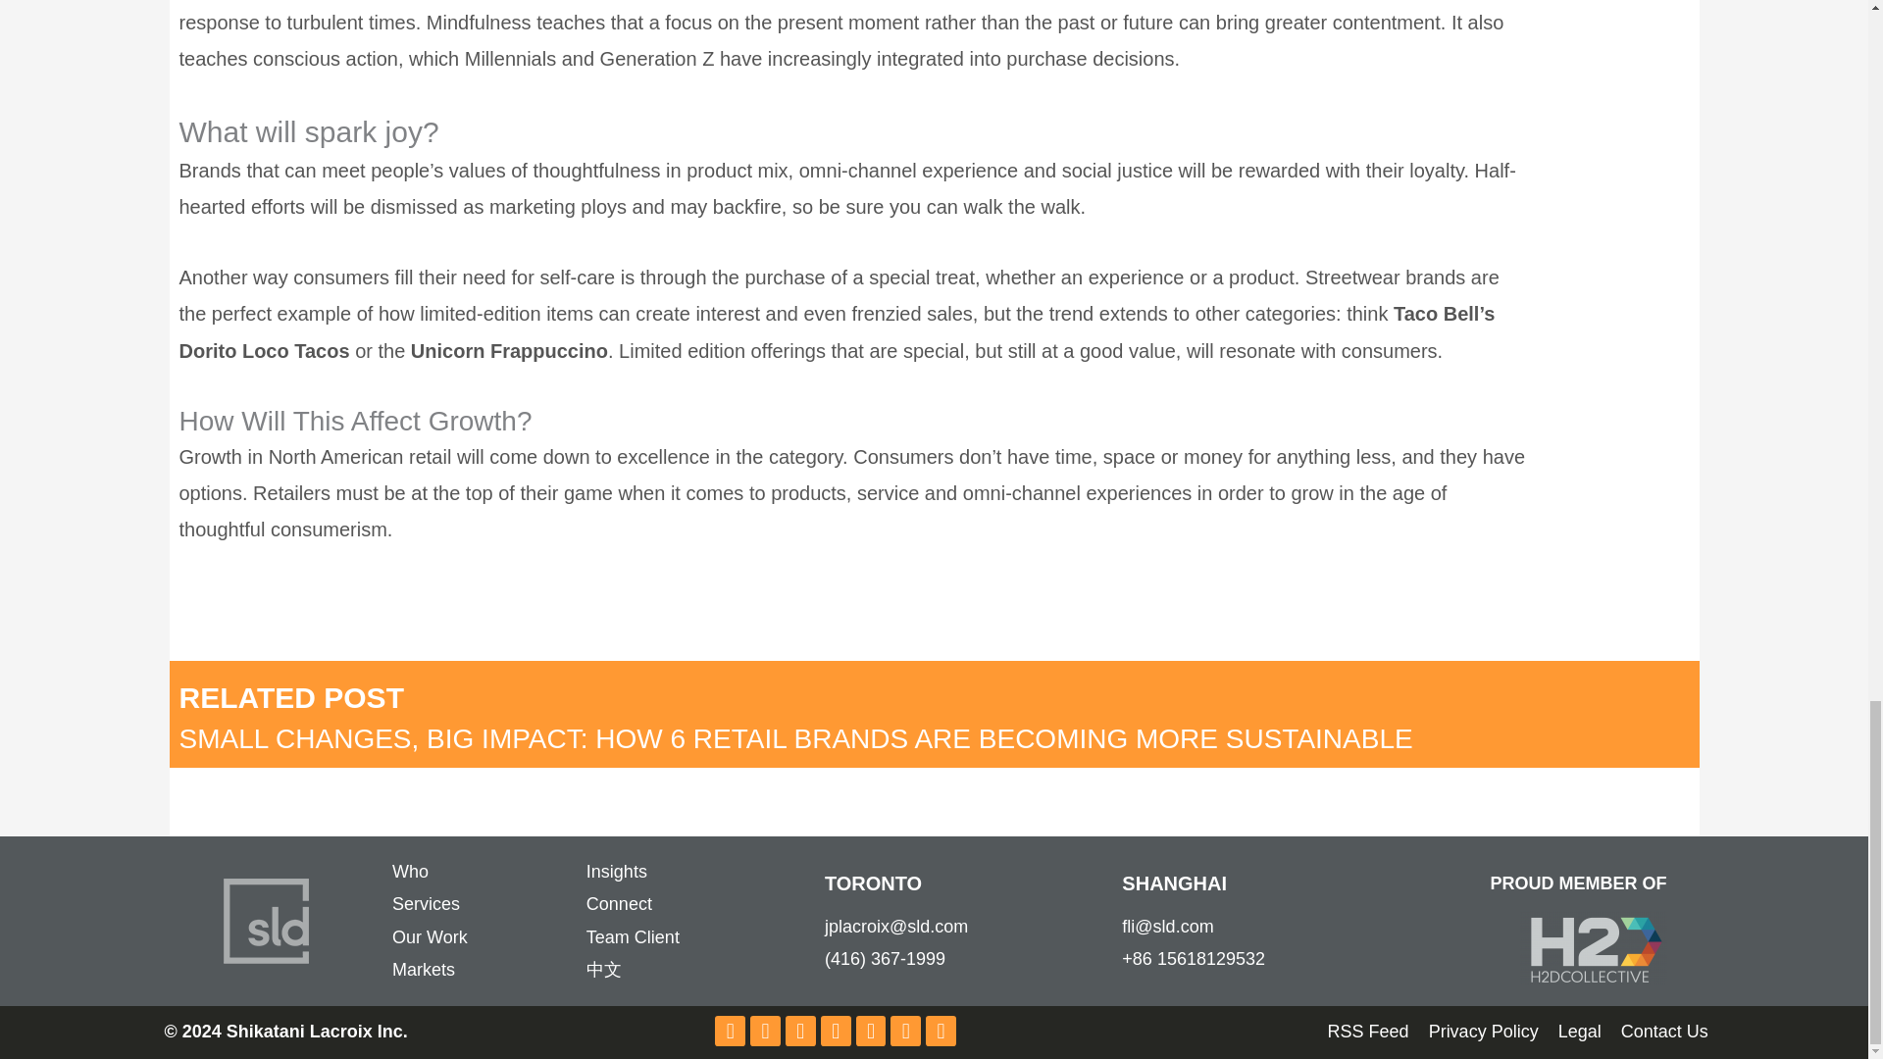 The width and height of the screenshot is (1883, 1059). I want to click on Screen Shot 2021-09-16 at 10.43.10 AM, so click(1593, 947).